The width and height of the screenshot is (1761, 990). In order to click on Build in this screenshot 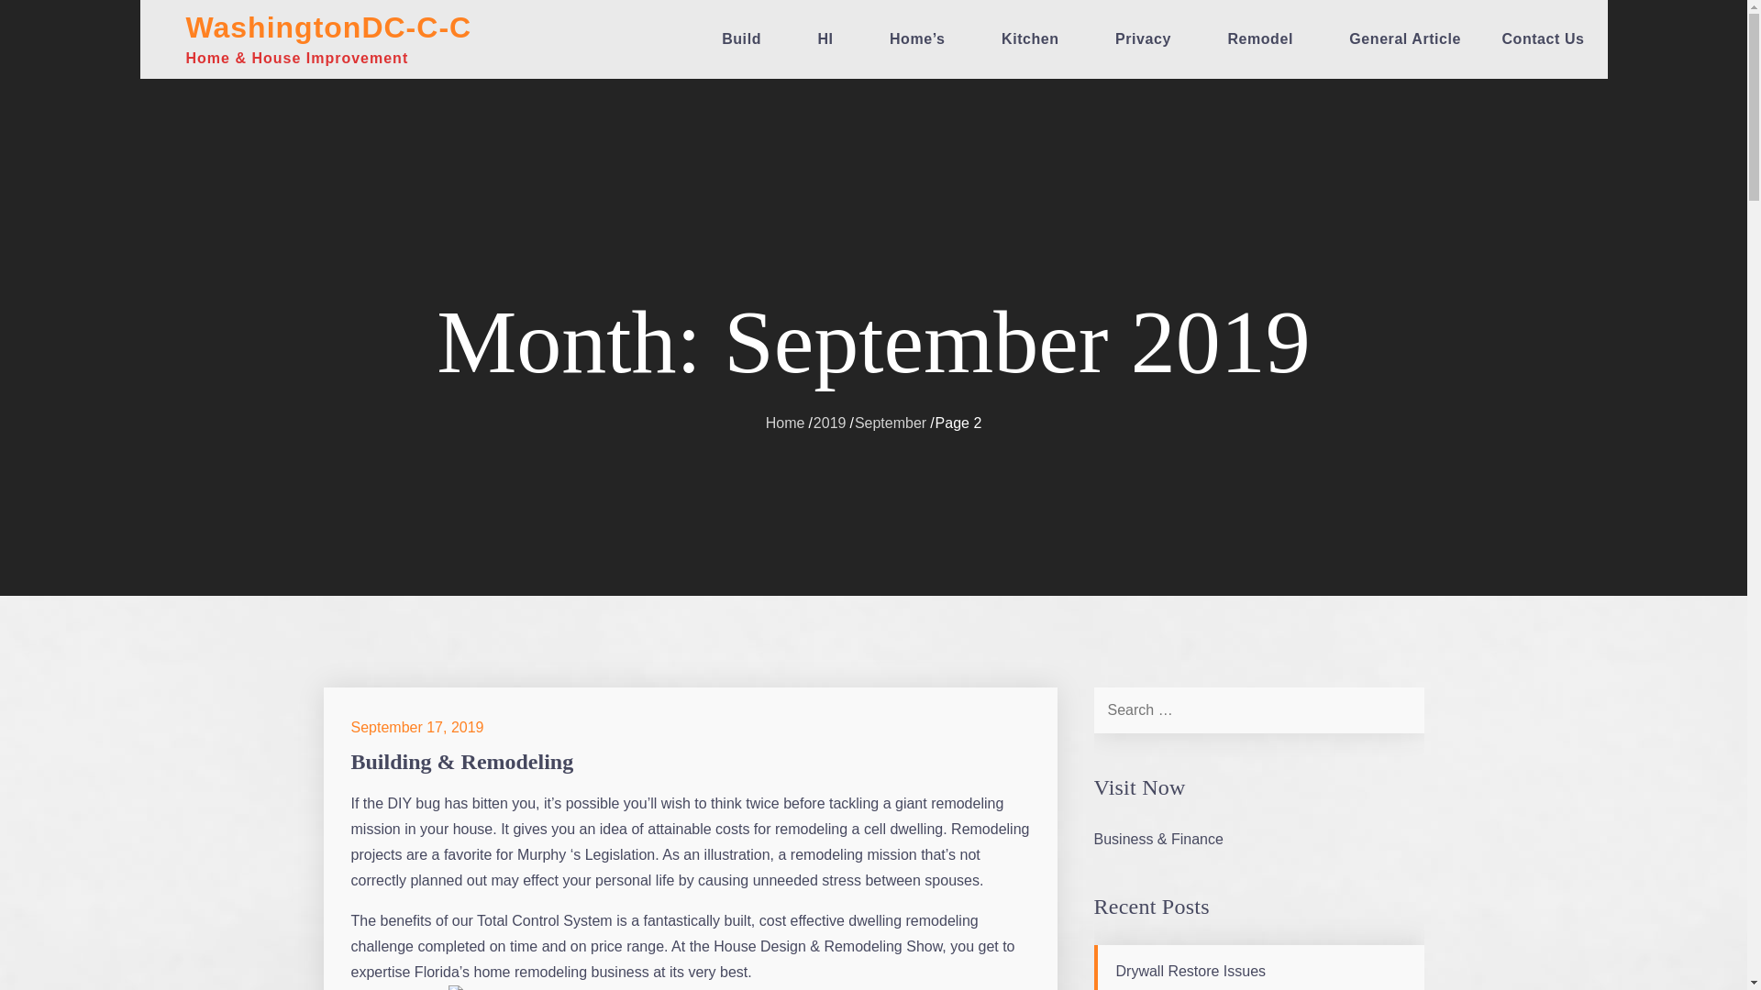, I will do `click(748, 39)`.